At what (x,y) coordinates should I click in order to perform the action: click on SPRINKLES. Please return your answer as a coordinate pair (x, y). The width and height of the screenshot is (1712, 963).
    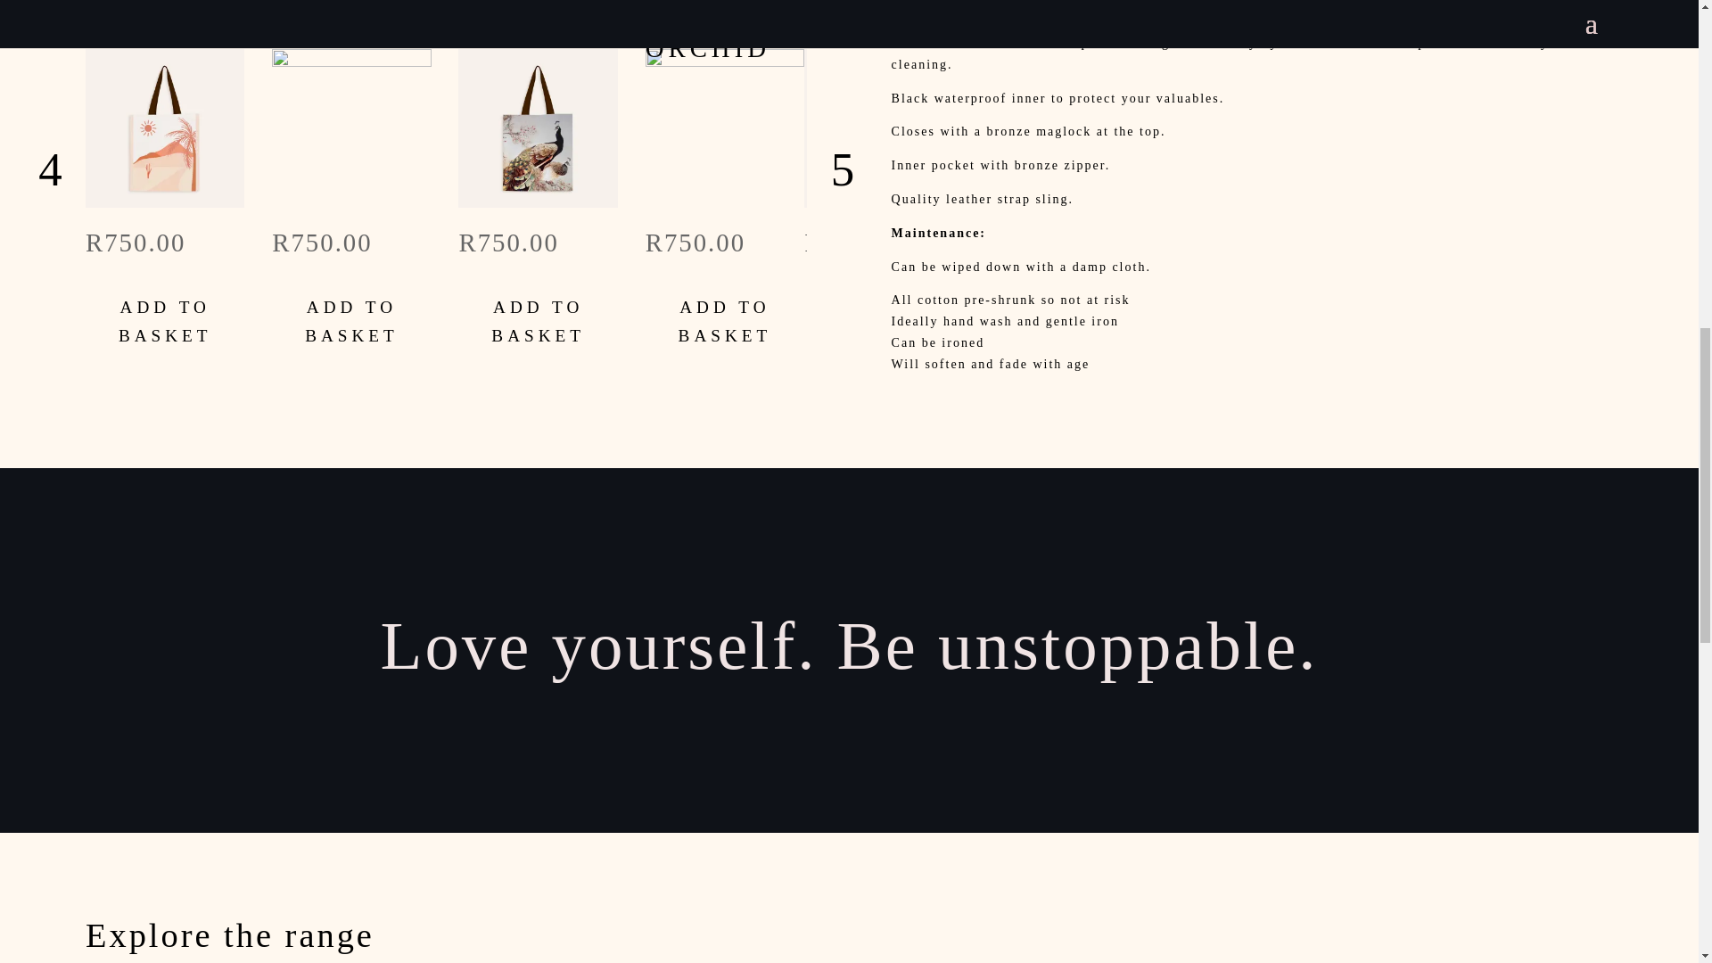
    Looking at the image, I should click on (351, 18).